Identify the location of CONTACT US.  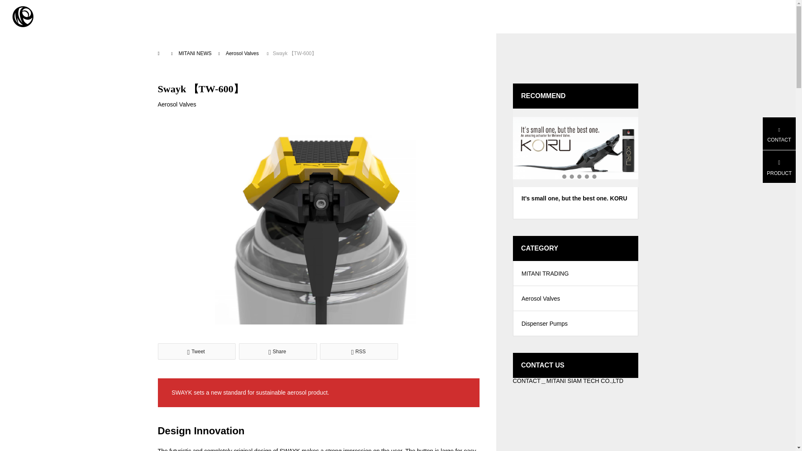
(516, 17).